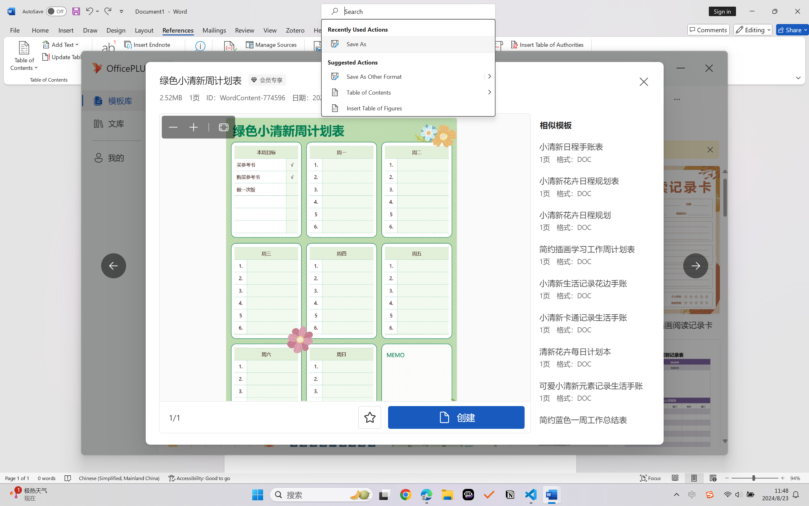  What do you see at coordinates (25, 57) in the screenshot?
I see `Table of Contents` at bounding box center [25, 57].